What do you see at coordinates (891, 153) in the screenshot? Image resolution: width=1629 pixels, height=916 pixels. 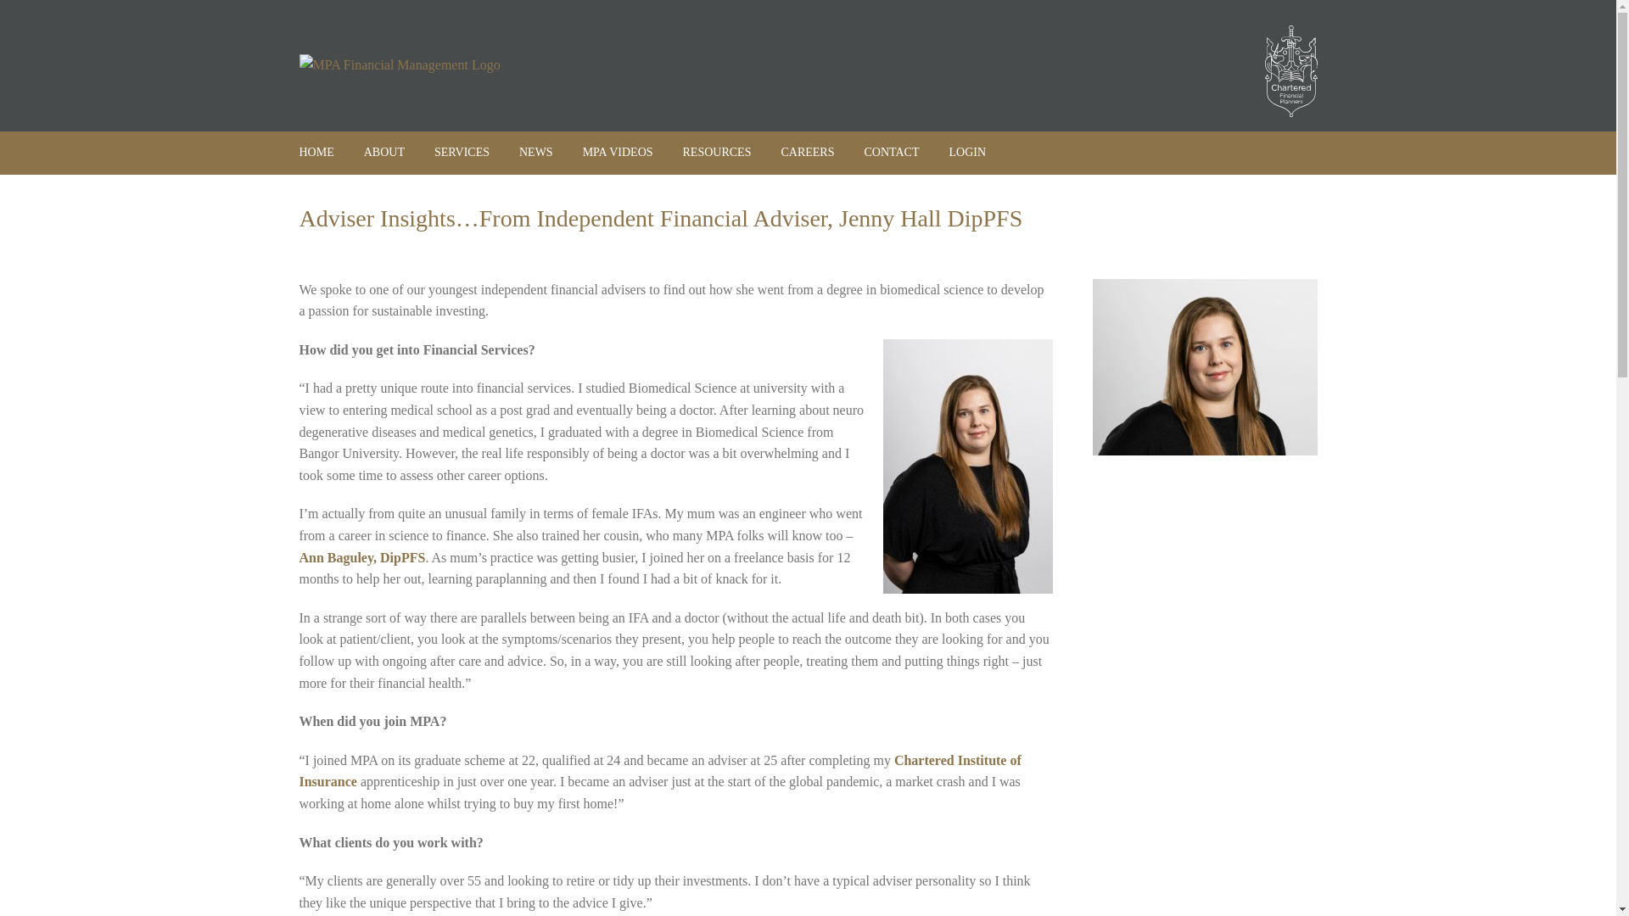 I see `CONTACT` at bounding box center [891, 153].